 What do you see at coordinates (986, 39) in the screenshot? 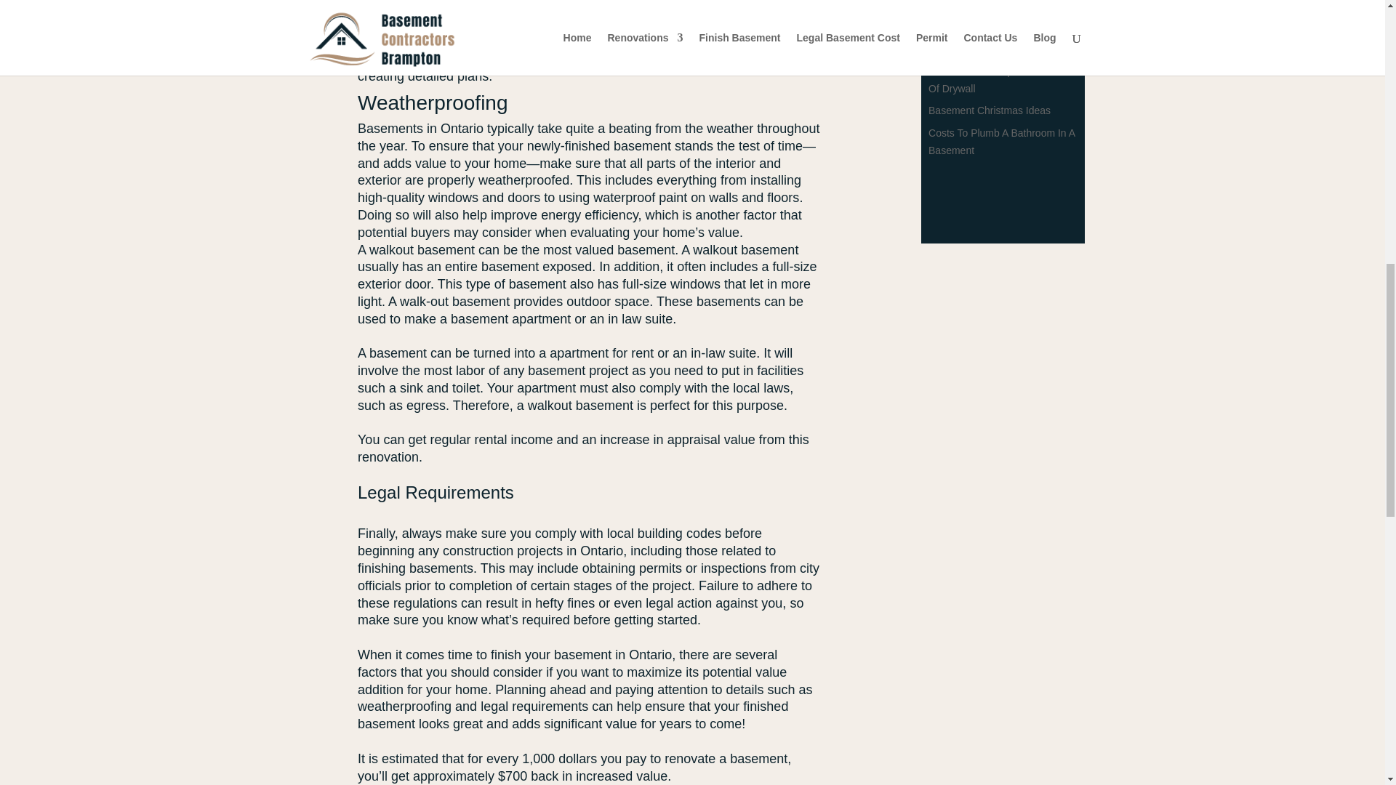
I see `Installing Shower Drain In Basement Floor` at bounding box center [986, 39].